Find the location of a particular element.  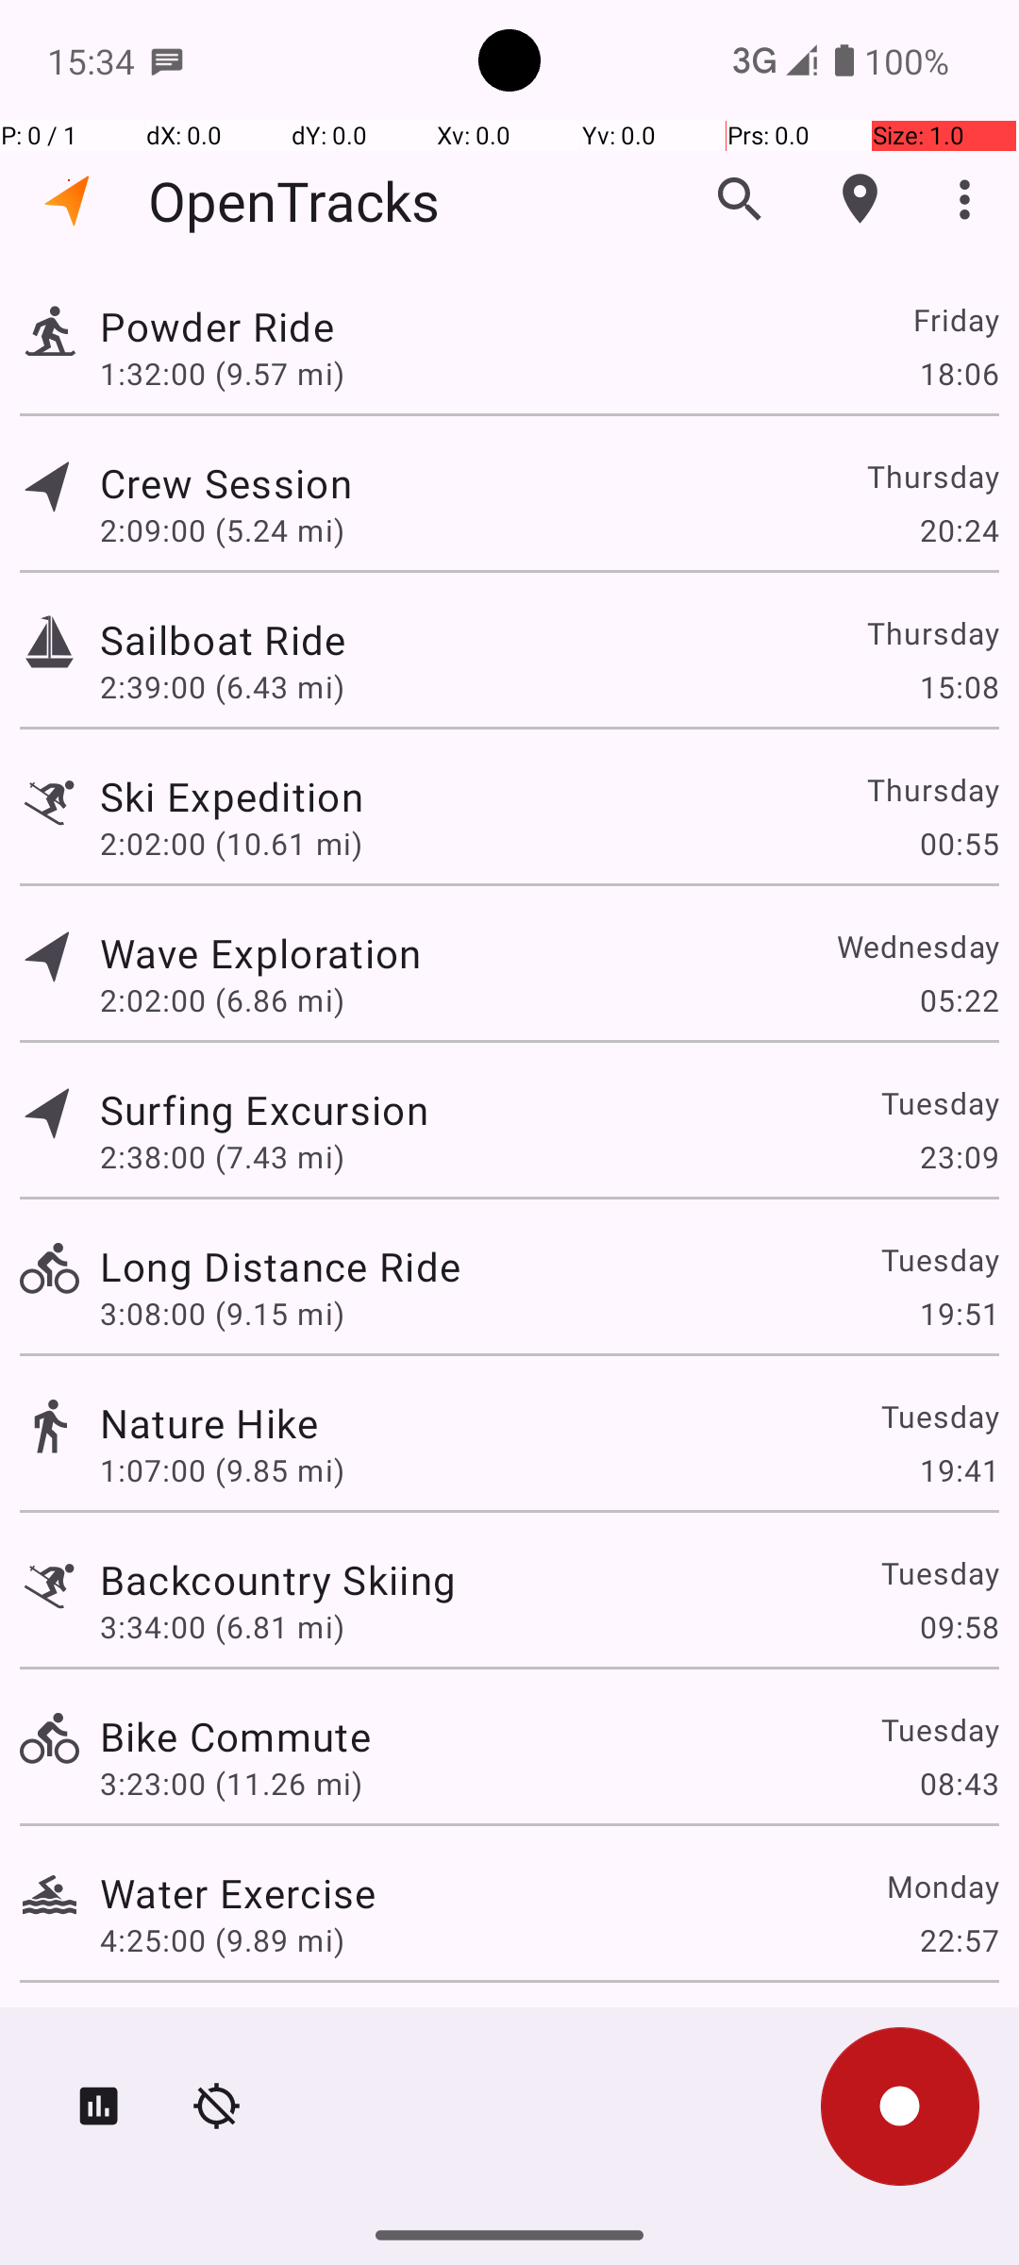

7 Oct is located at coordinates (961, 2035).